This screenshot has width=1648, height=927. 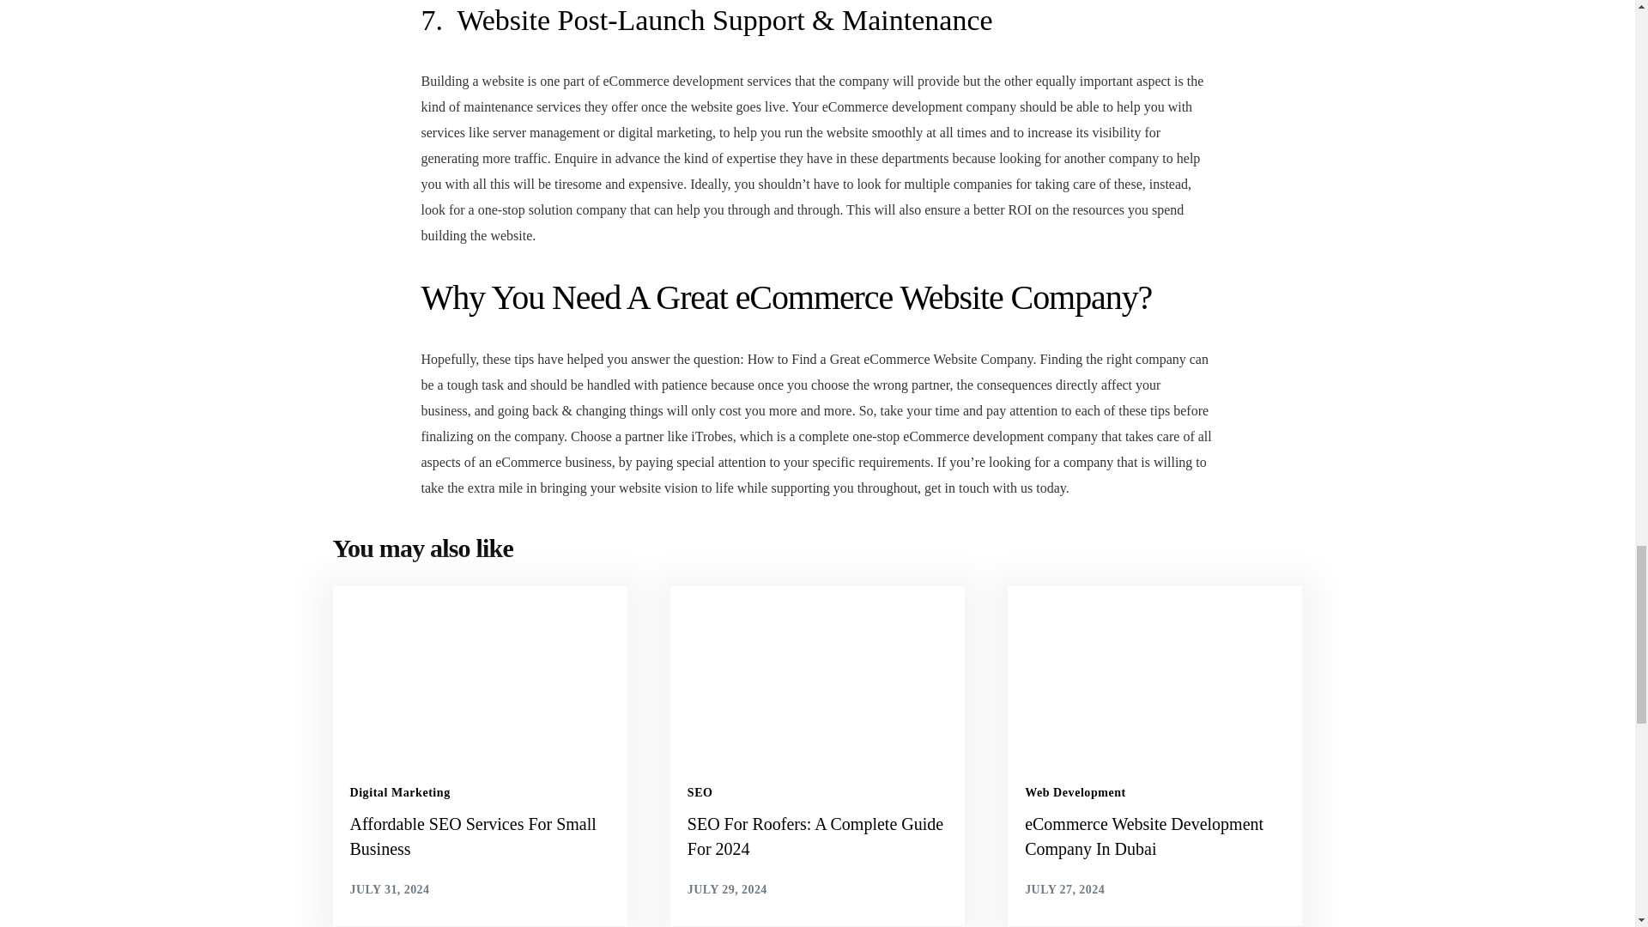 What do you see at coordinates (479, 837) in the screenshot?
I see `View Post: Affordable SEO Services For Small Business ` at bounding box center [479, 837].